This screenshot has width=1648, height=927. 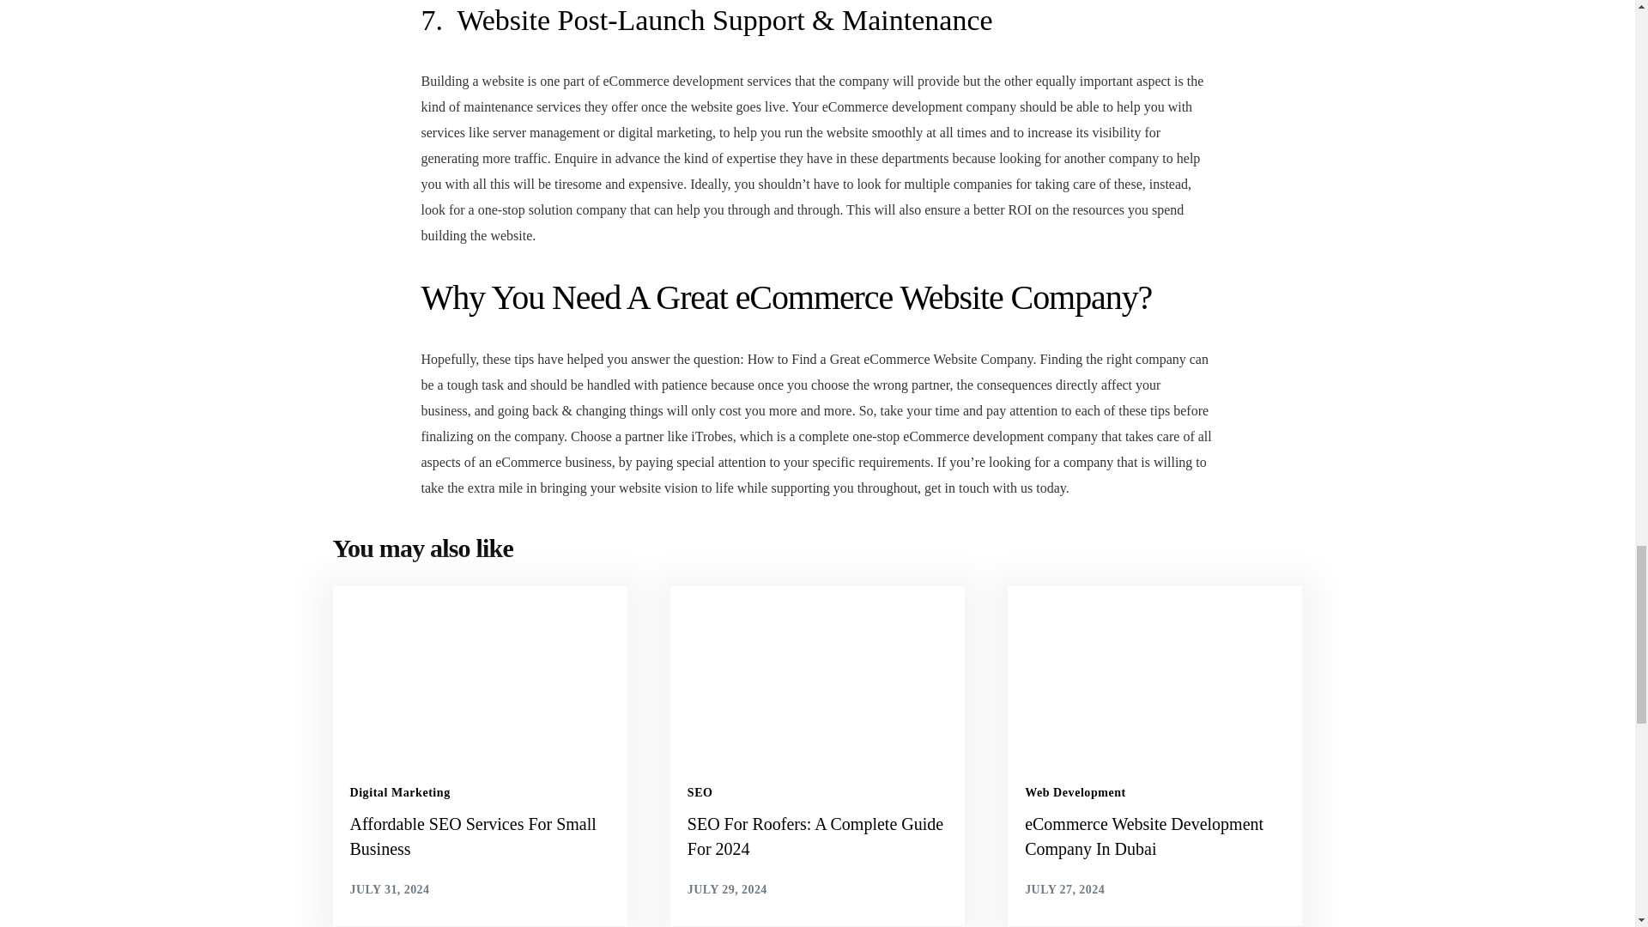 What do you see at coordinates (479, 837) in the screenshot?
I see `View Post: Affordable SEO Services For Small Business ` at bounding box center [479, 837].